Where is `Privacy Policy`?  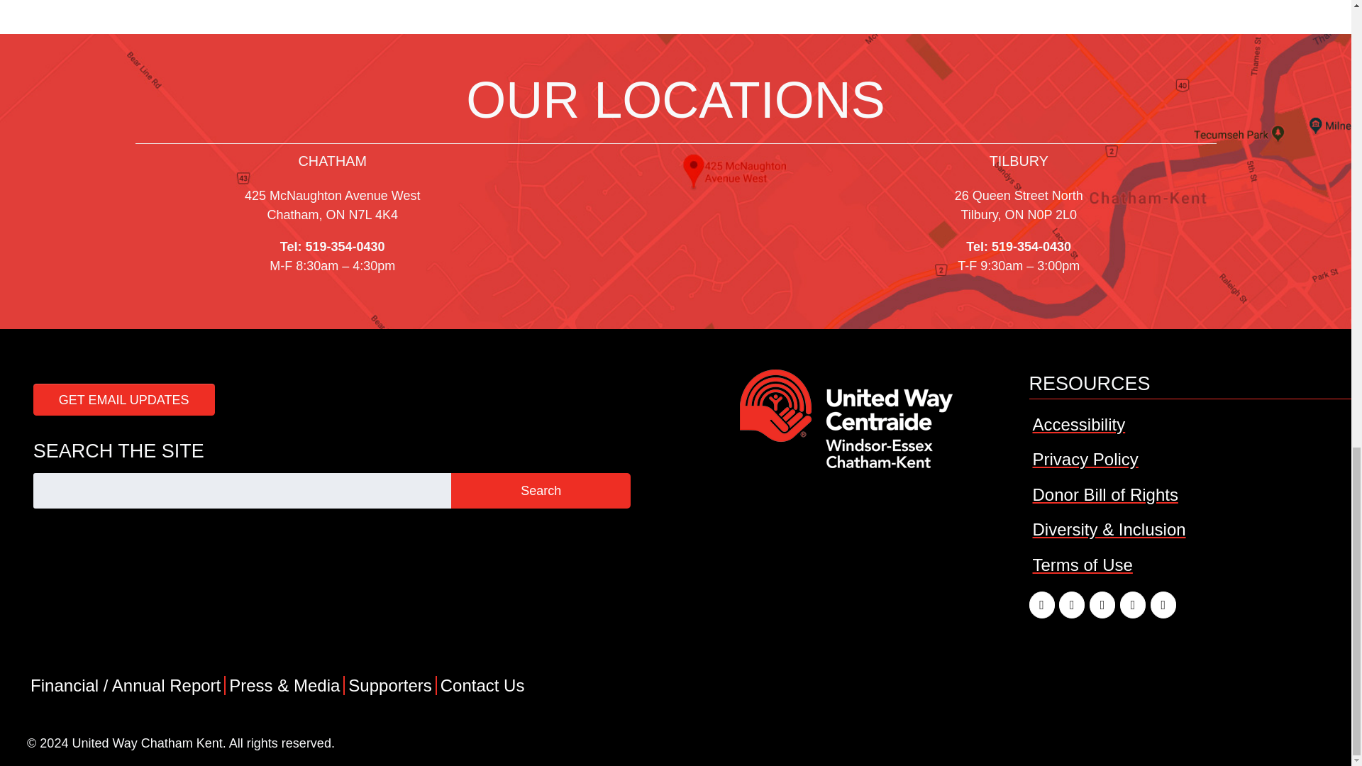 Privacy Policy is located at coordinates (1084, 458).